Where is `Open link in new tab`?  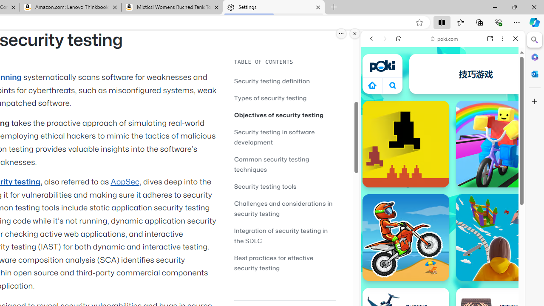
Open link in new tab is located at coordinates (490, 39).